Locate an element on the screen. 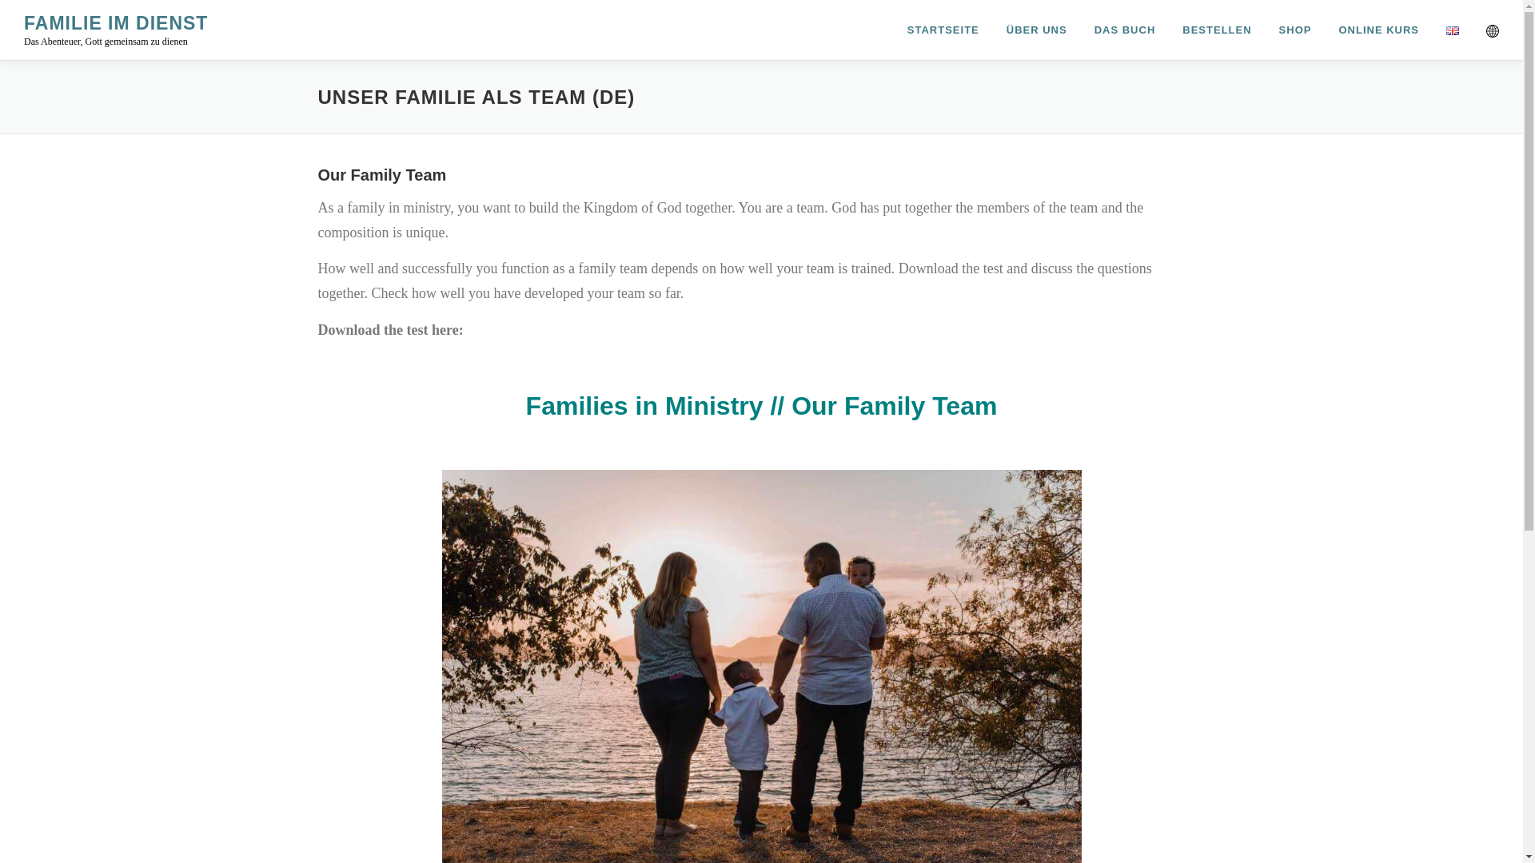 This screenshot has width=1535, height=863. FAMILIE IM DIENST is located at coordinates (115, 23).